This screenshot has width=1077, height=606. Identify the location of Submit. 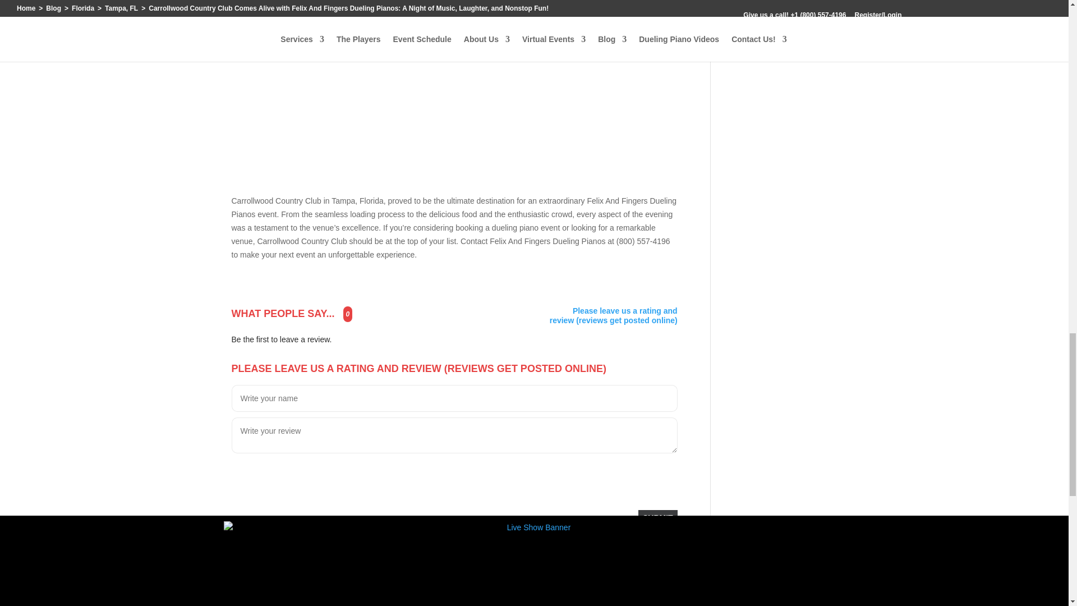
(657, 518).